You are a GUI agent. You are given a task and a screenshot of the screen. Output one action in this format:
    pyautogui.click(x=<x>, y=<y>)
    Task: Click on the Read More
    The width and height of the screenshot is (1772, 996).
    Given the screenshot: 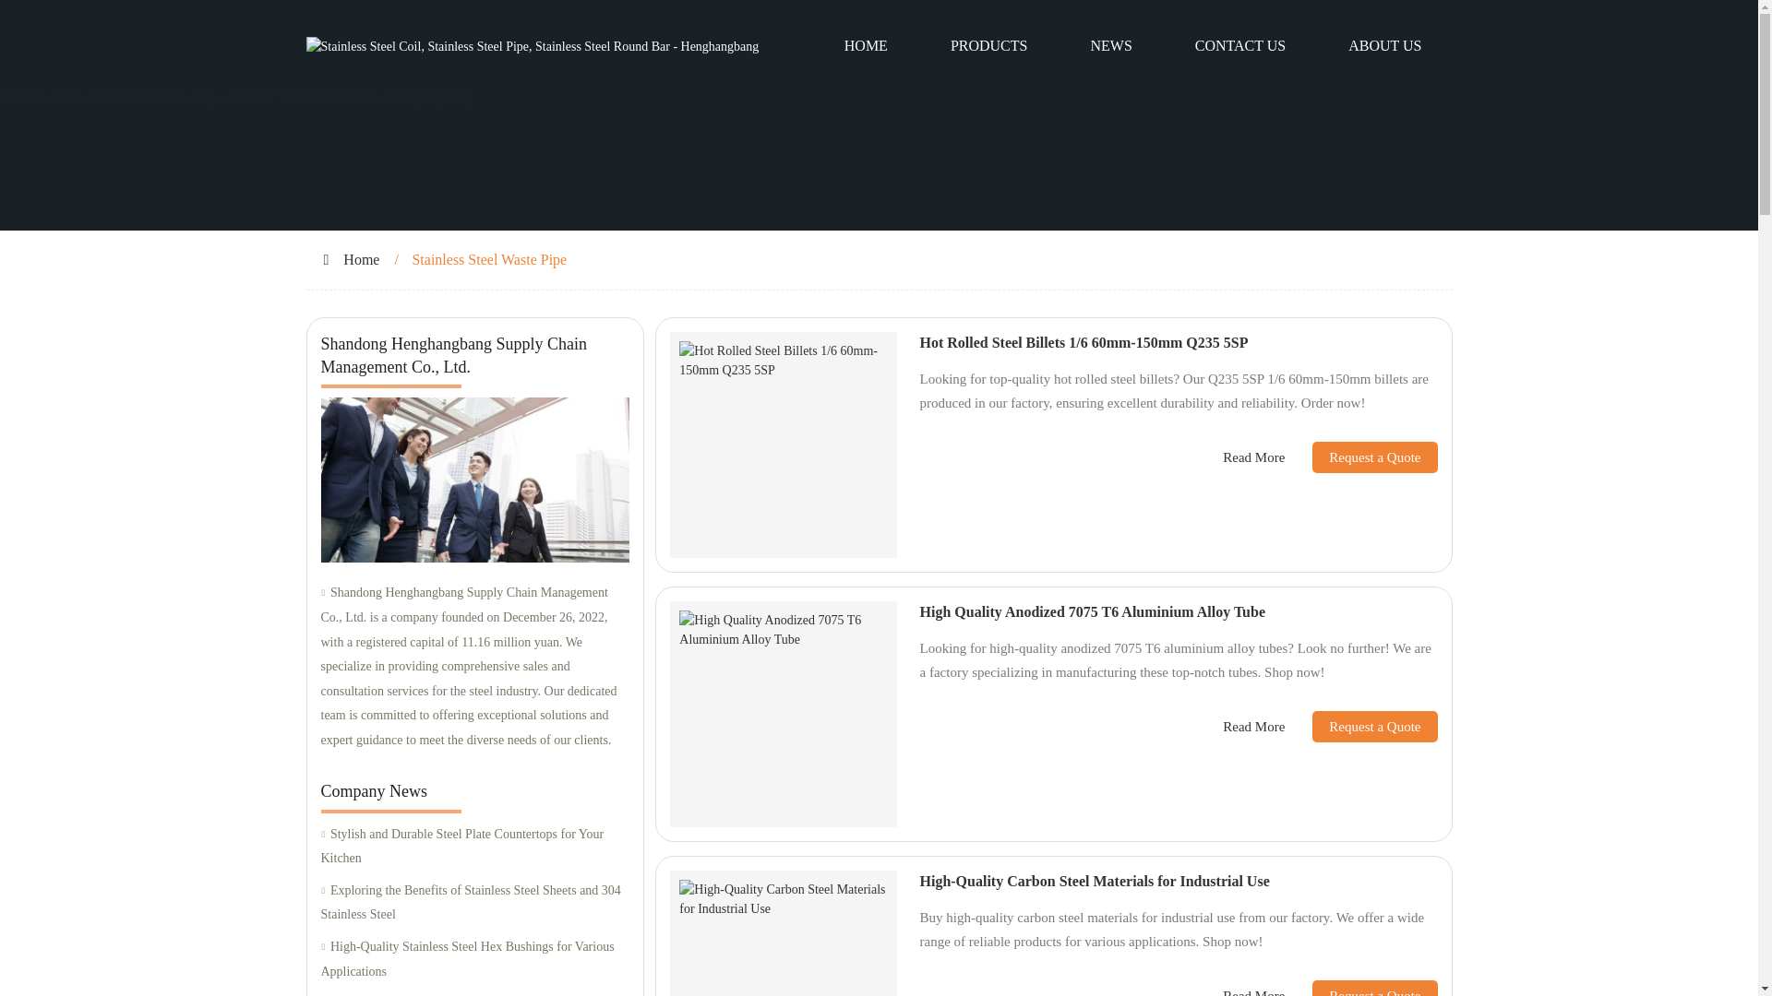 What is the action you would take?
    pyautogui.click(x=1253, y=457)
    